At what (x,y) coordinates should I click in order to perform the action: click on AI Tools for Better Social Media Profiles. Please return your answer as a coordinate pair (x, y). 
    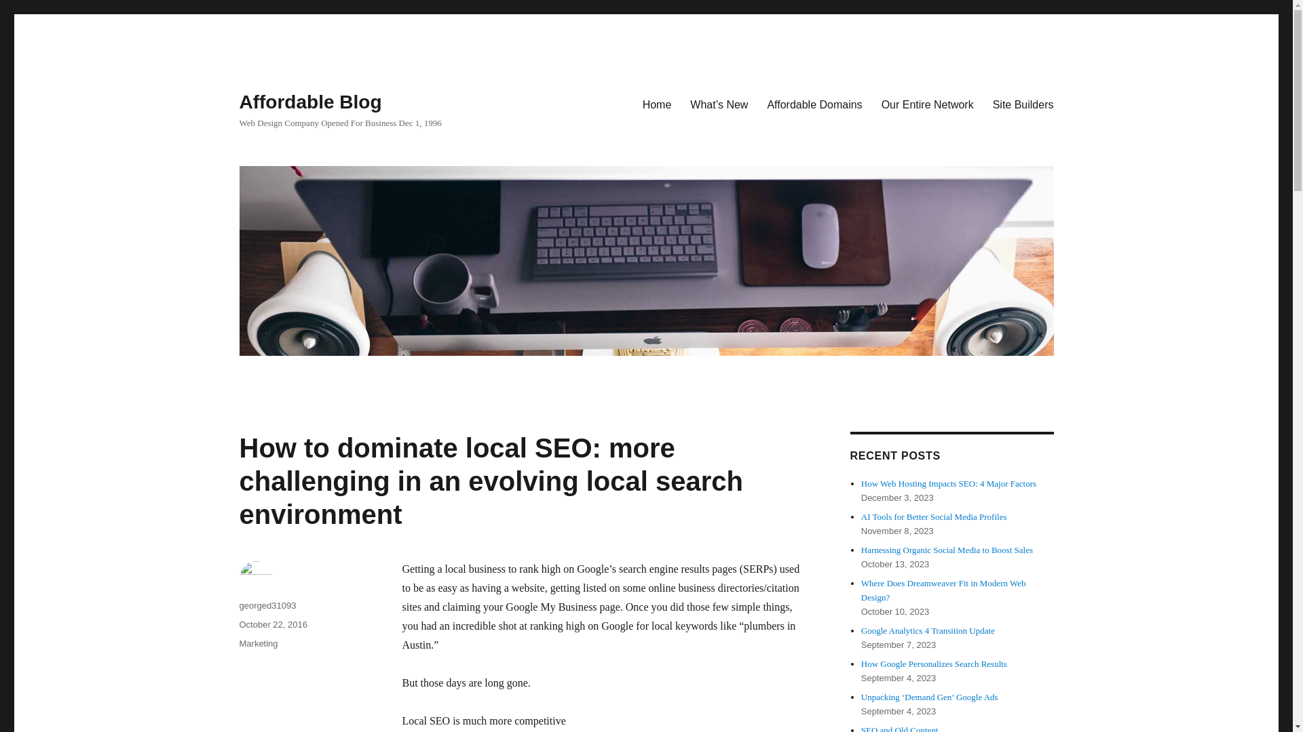
    Looking at the image, I should click on (934, 516).